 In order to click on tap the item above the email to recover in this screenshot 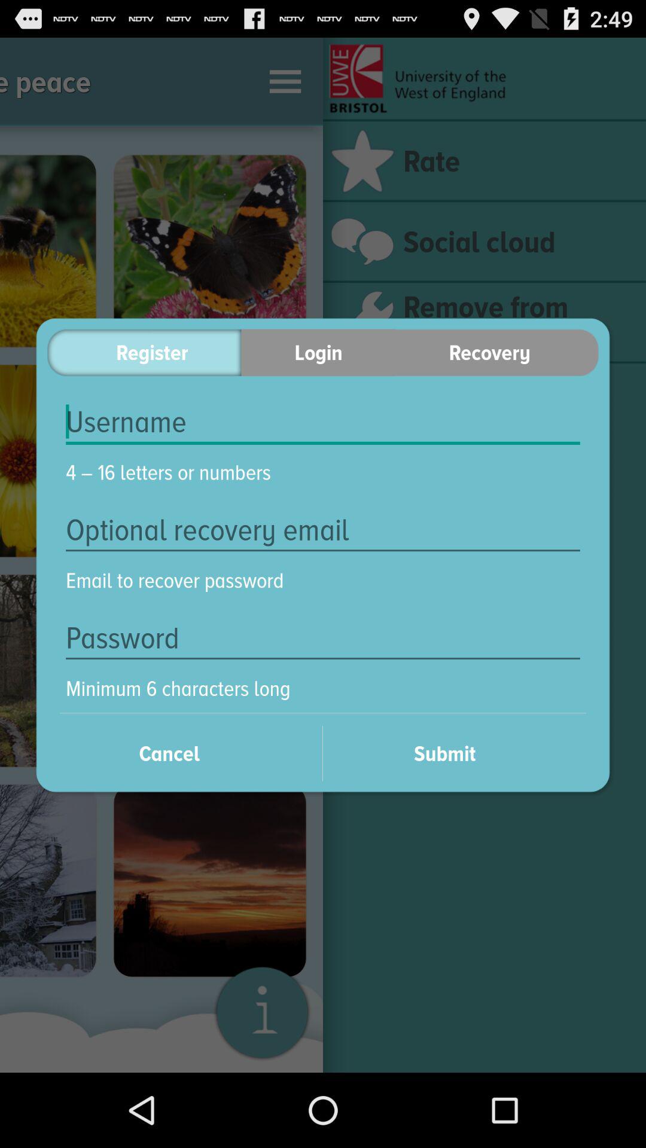, I will do `click(323, 530)`.